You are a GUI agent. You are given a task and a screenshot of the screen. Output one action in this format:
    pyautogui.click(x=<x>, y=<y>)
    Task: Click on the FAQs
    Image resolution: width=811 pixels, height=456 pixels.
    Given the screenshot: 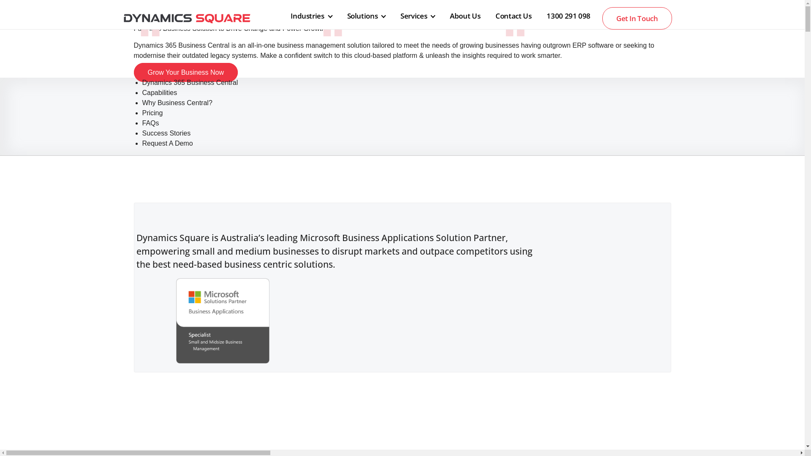 What is the action you would take?
    pyautogui.click(x=150, y=123)
    